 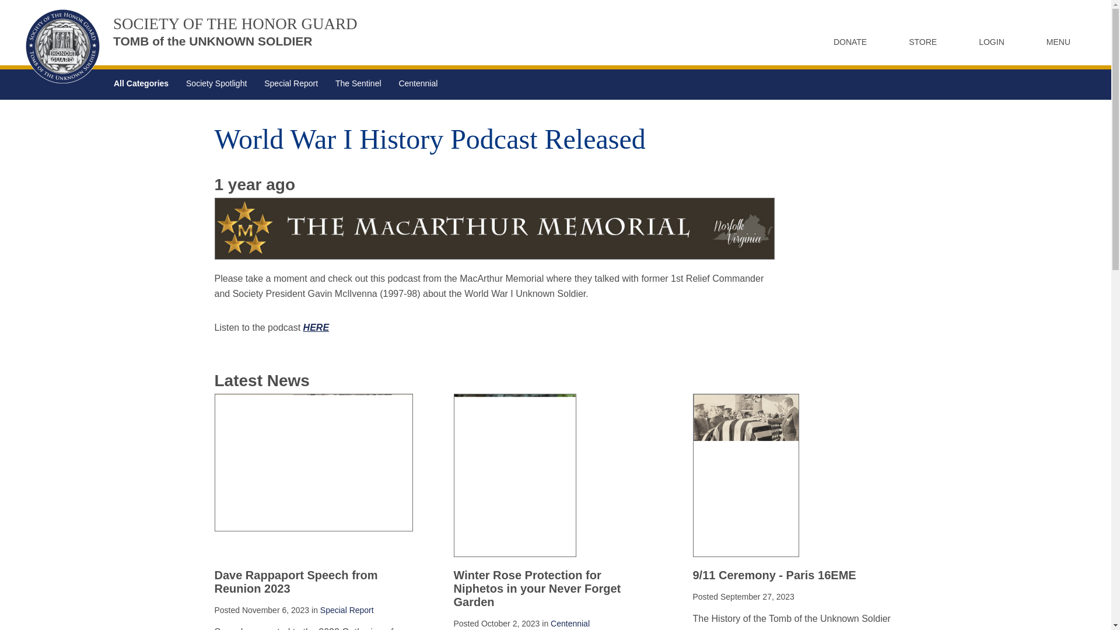 What do you see at coordinates (216, 83) in the screenshot?
I see `DONATE` at bounding box center [216, 83].